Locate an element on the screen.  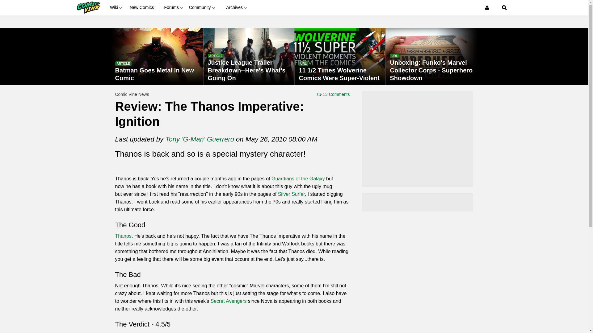
Forums is located at coordinates (174, 7).